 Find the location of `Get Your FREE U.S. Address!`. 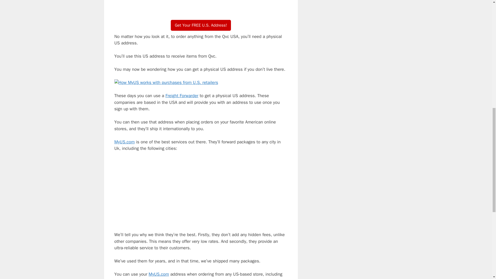

Get Your FREE U.S. Address! is located at coordinates (201, 25).